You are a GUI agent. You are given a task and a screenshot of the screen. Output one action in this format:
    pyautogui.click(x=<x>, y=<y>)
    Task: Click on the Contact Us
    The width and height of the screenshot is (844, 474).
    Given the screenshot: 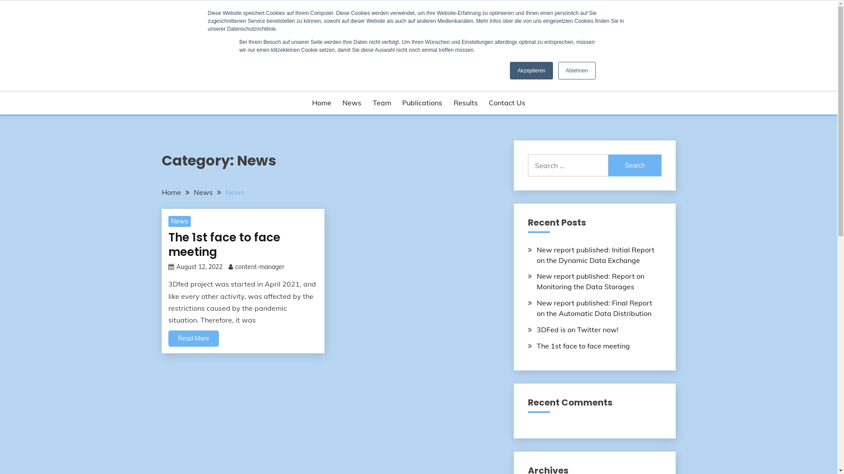 What is the action you would take?
    pyautogui.click(x=507, y=103)
    